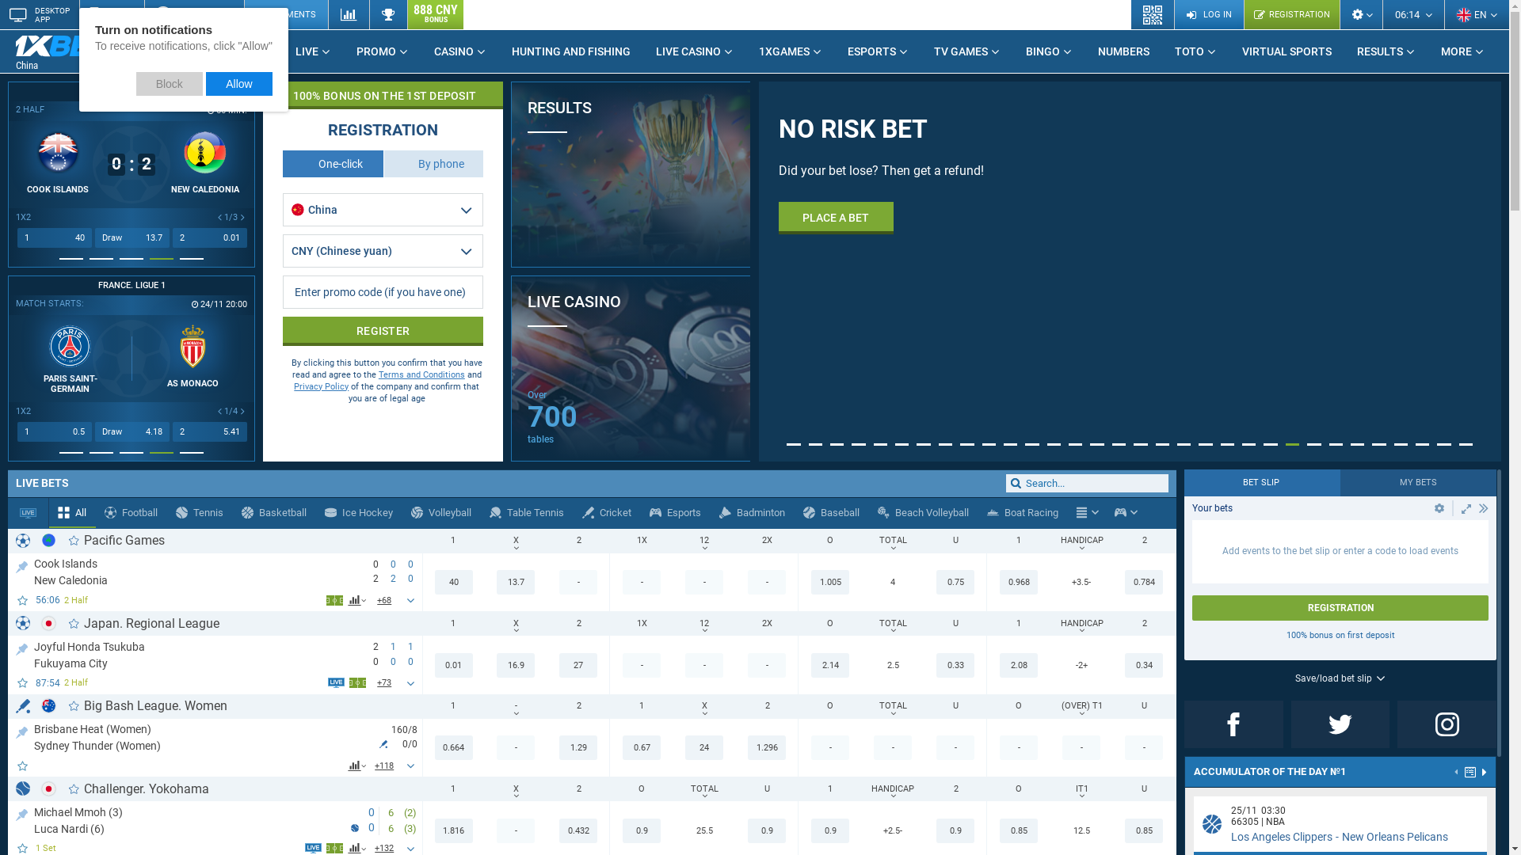 This screenshot has width=1521, height=855. What do you see at coordinates (827, 293) in the screenshot?
I see `BET NOW` at bounding box center [827, 293].